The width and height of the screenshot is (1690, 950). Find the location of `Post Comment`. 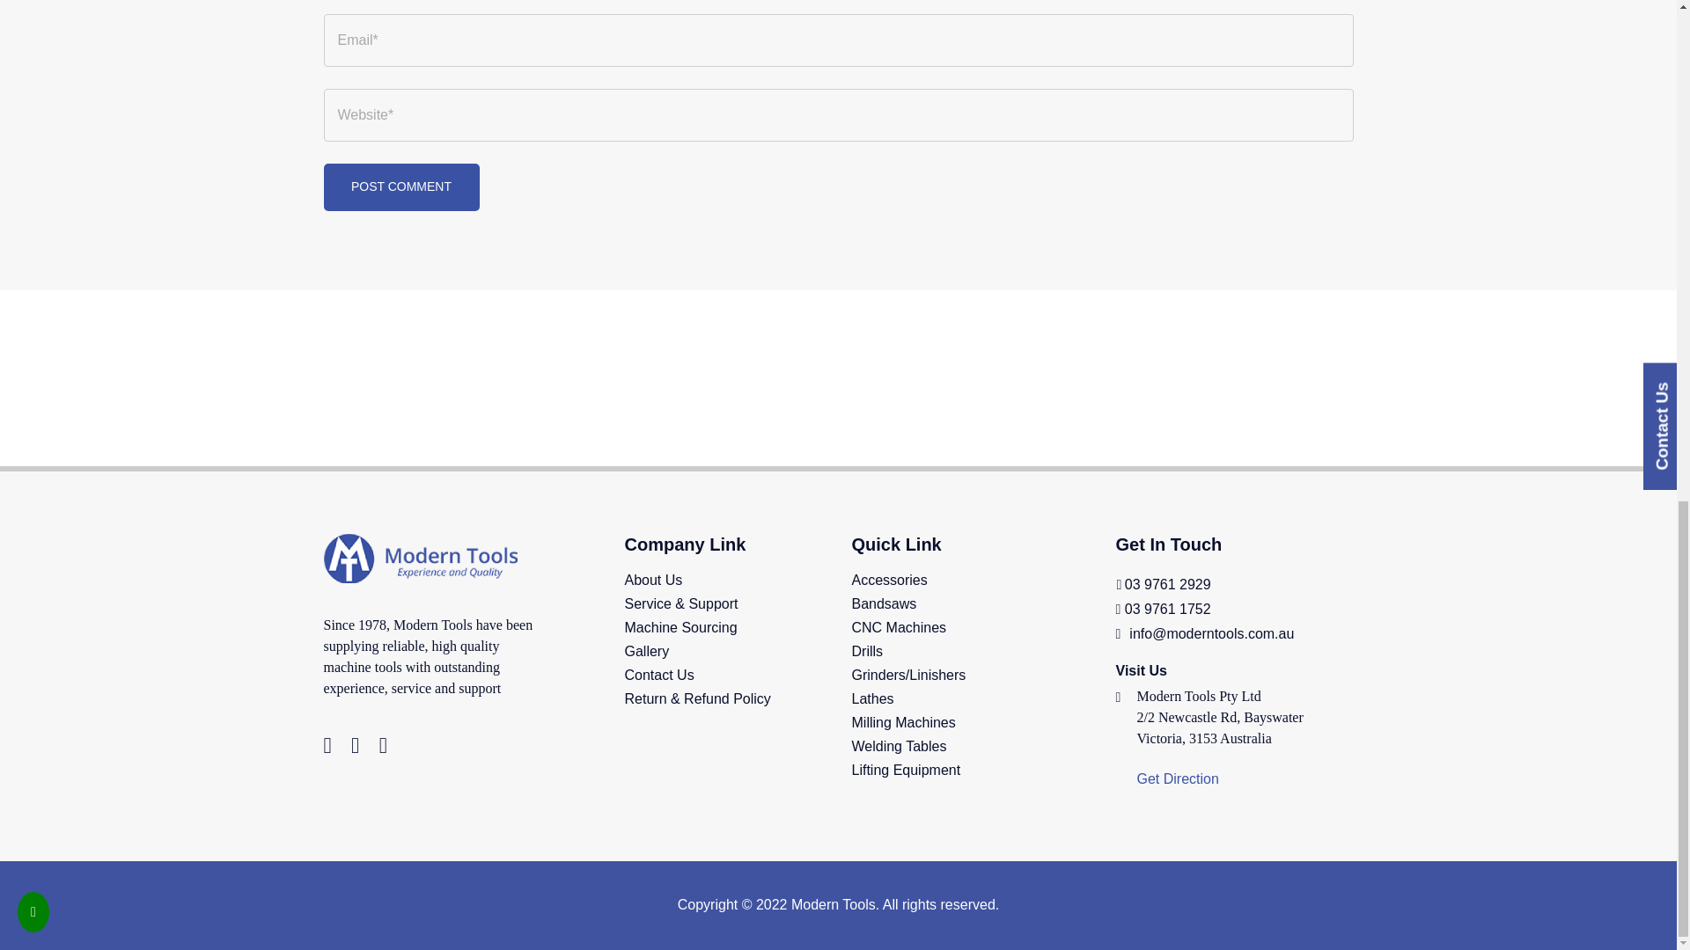

Post Comment is located at coordinates (401, 186).